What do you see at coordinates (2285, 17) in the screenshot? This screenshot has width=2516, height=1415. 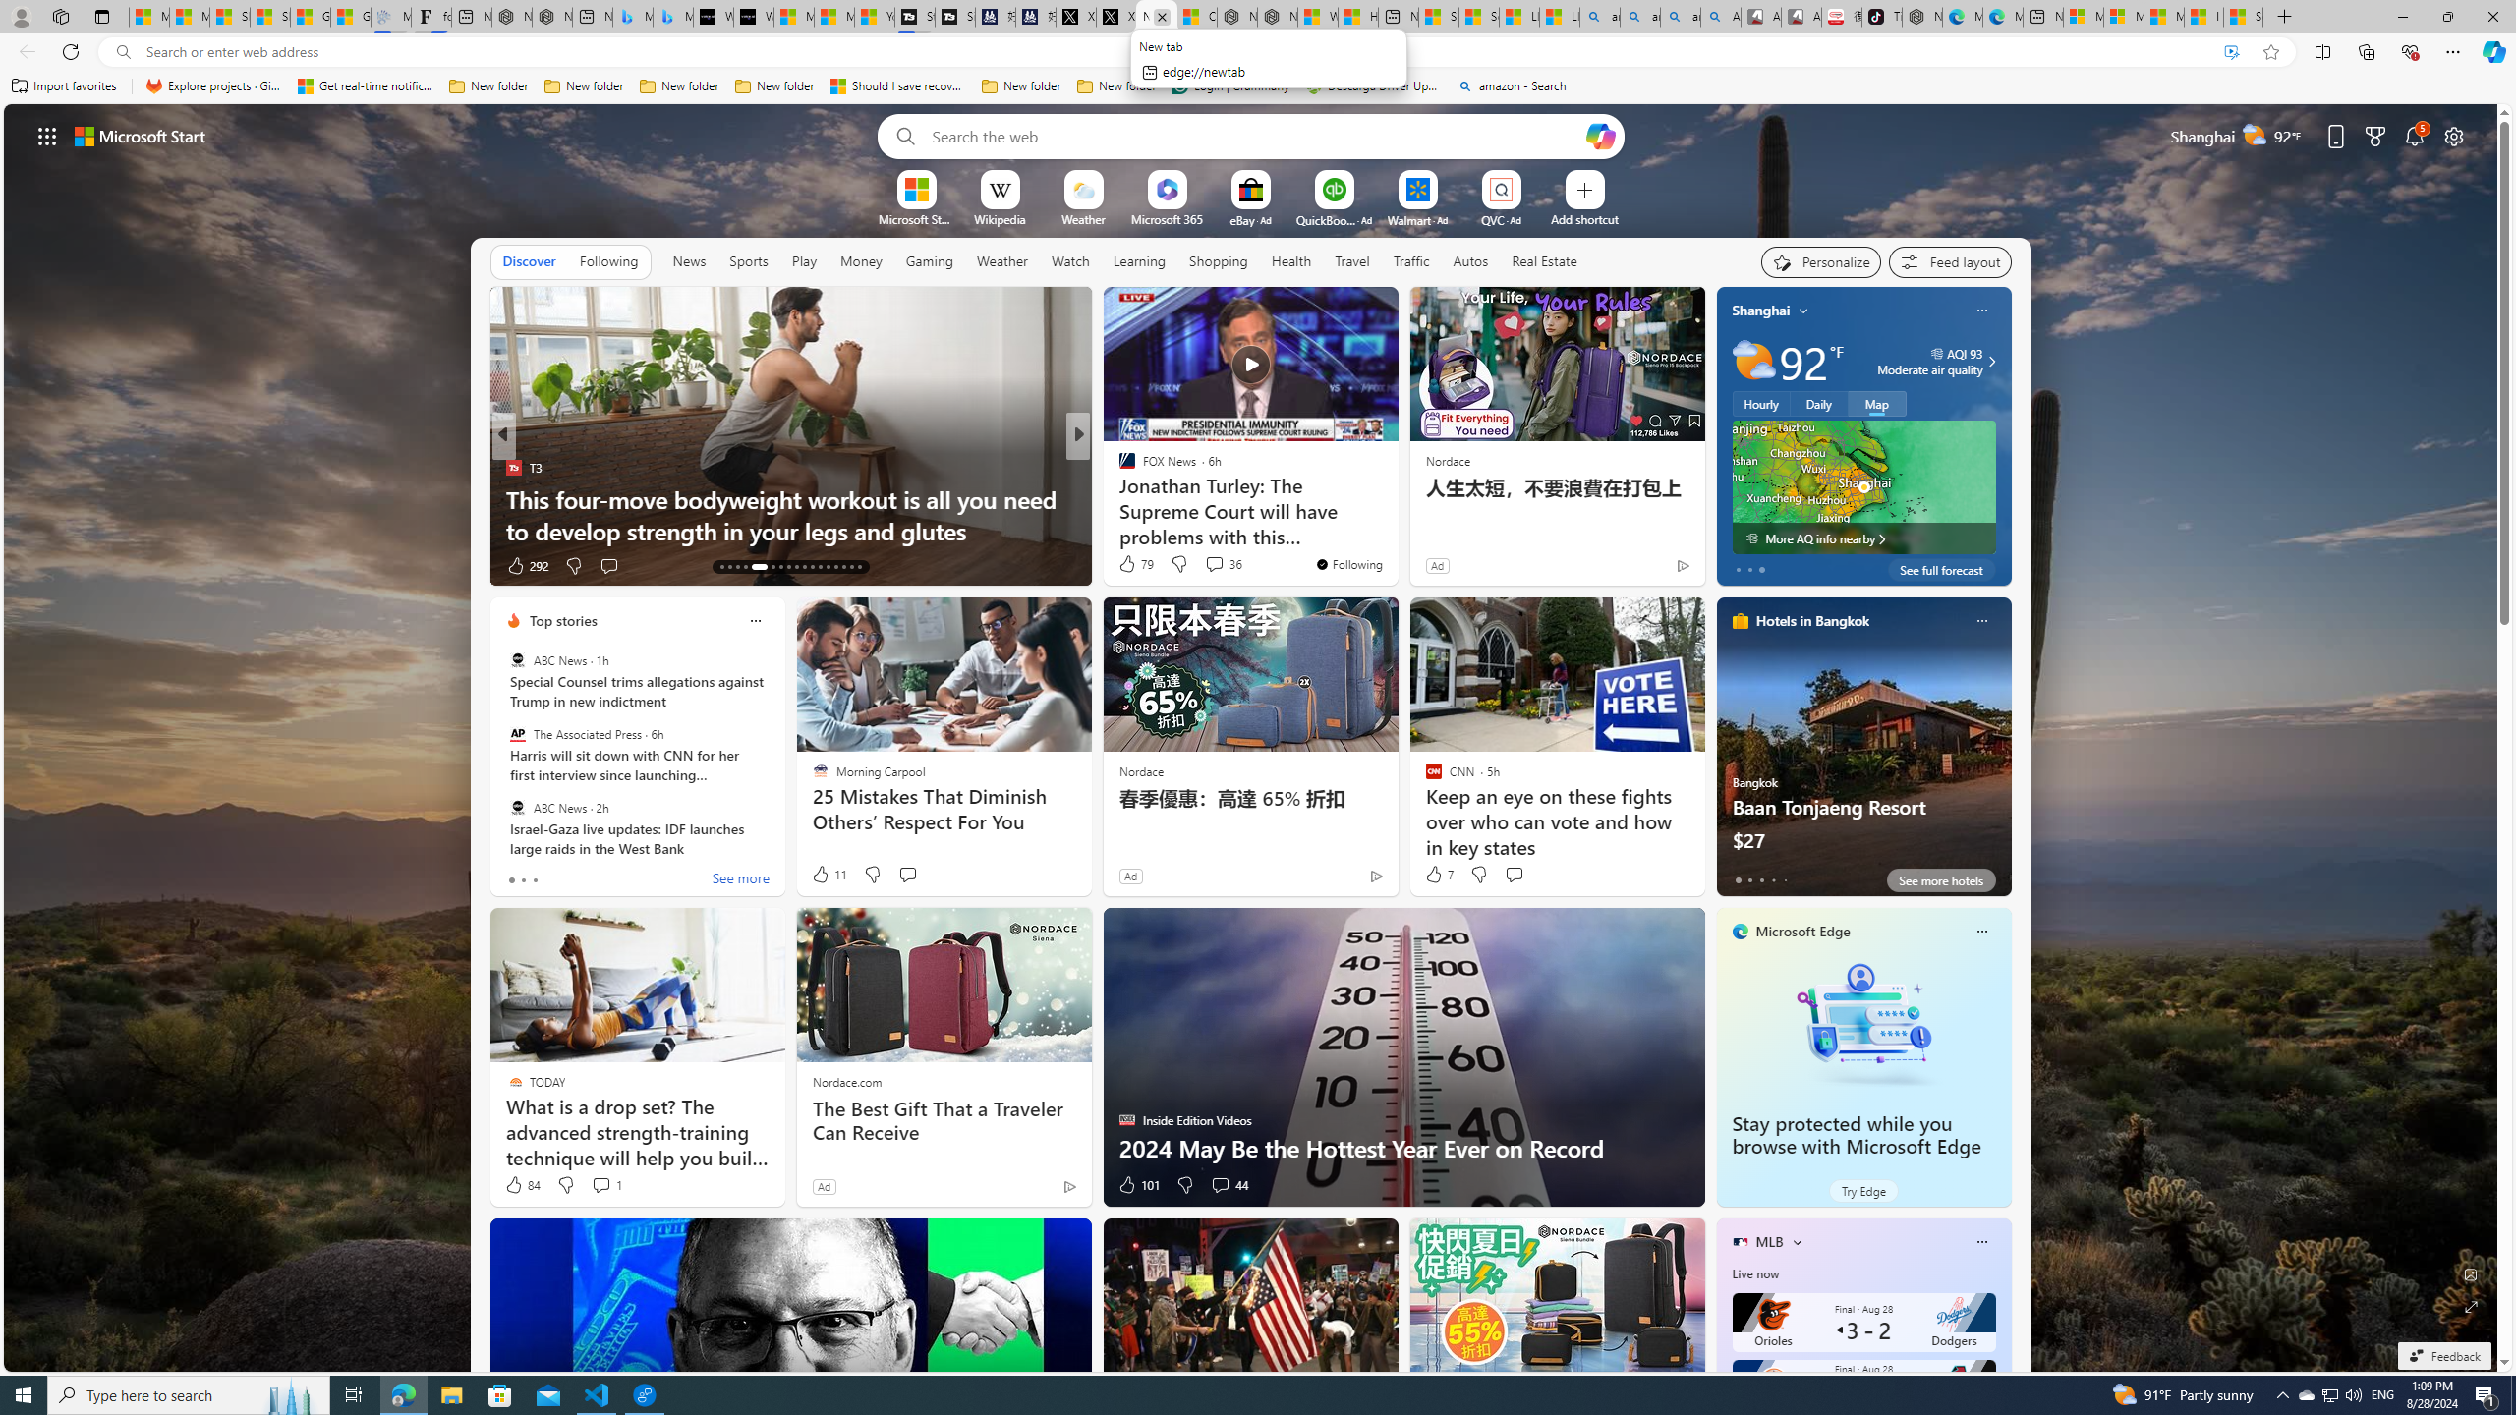 I see `New Tab` at bounding box center [2285, 17].